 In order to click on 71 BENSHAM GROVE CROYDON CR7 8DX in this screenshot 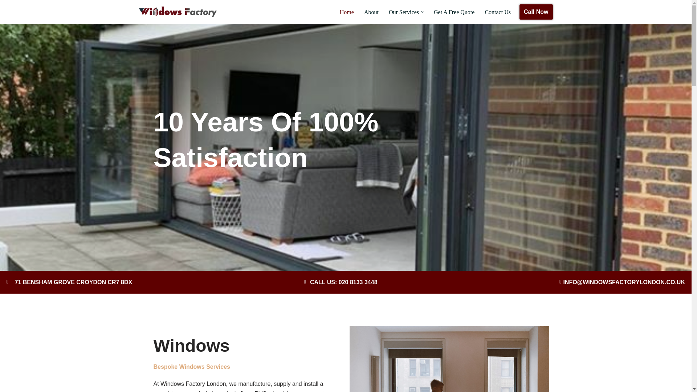, I will do `click(117, 282)`.